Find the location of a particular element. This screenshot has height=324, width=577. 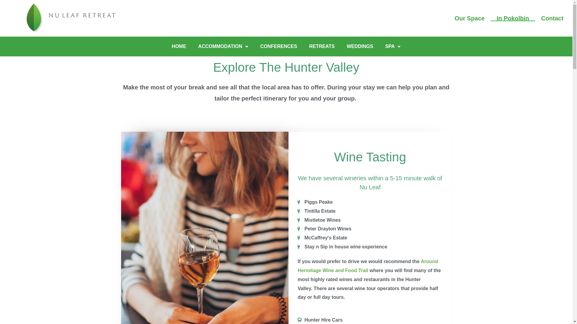

CONFERENCES is located at coordinates (279, 46).